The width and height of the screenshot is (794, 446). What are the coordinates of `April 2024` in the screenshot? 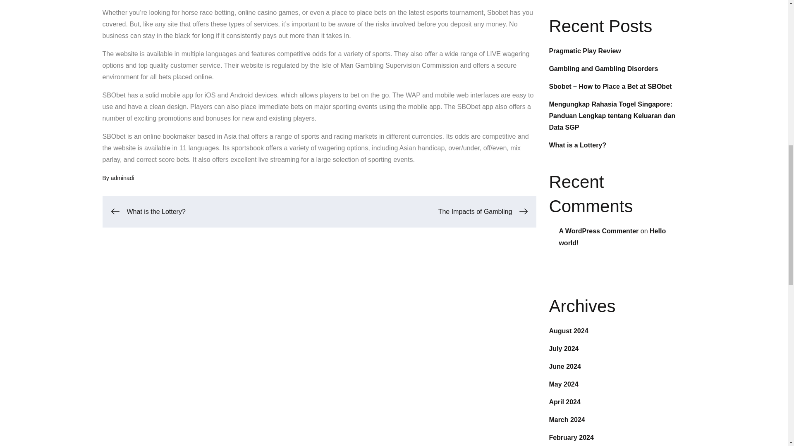 It's located at (564, 402).